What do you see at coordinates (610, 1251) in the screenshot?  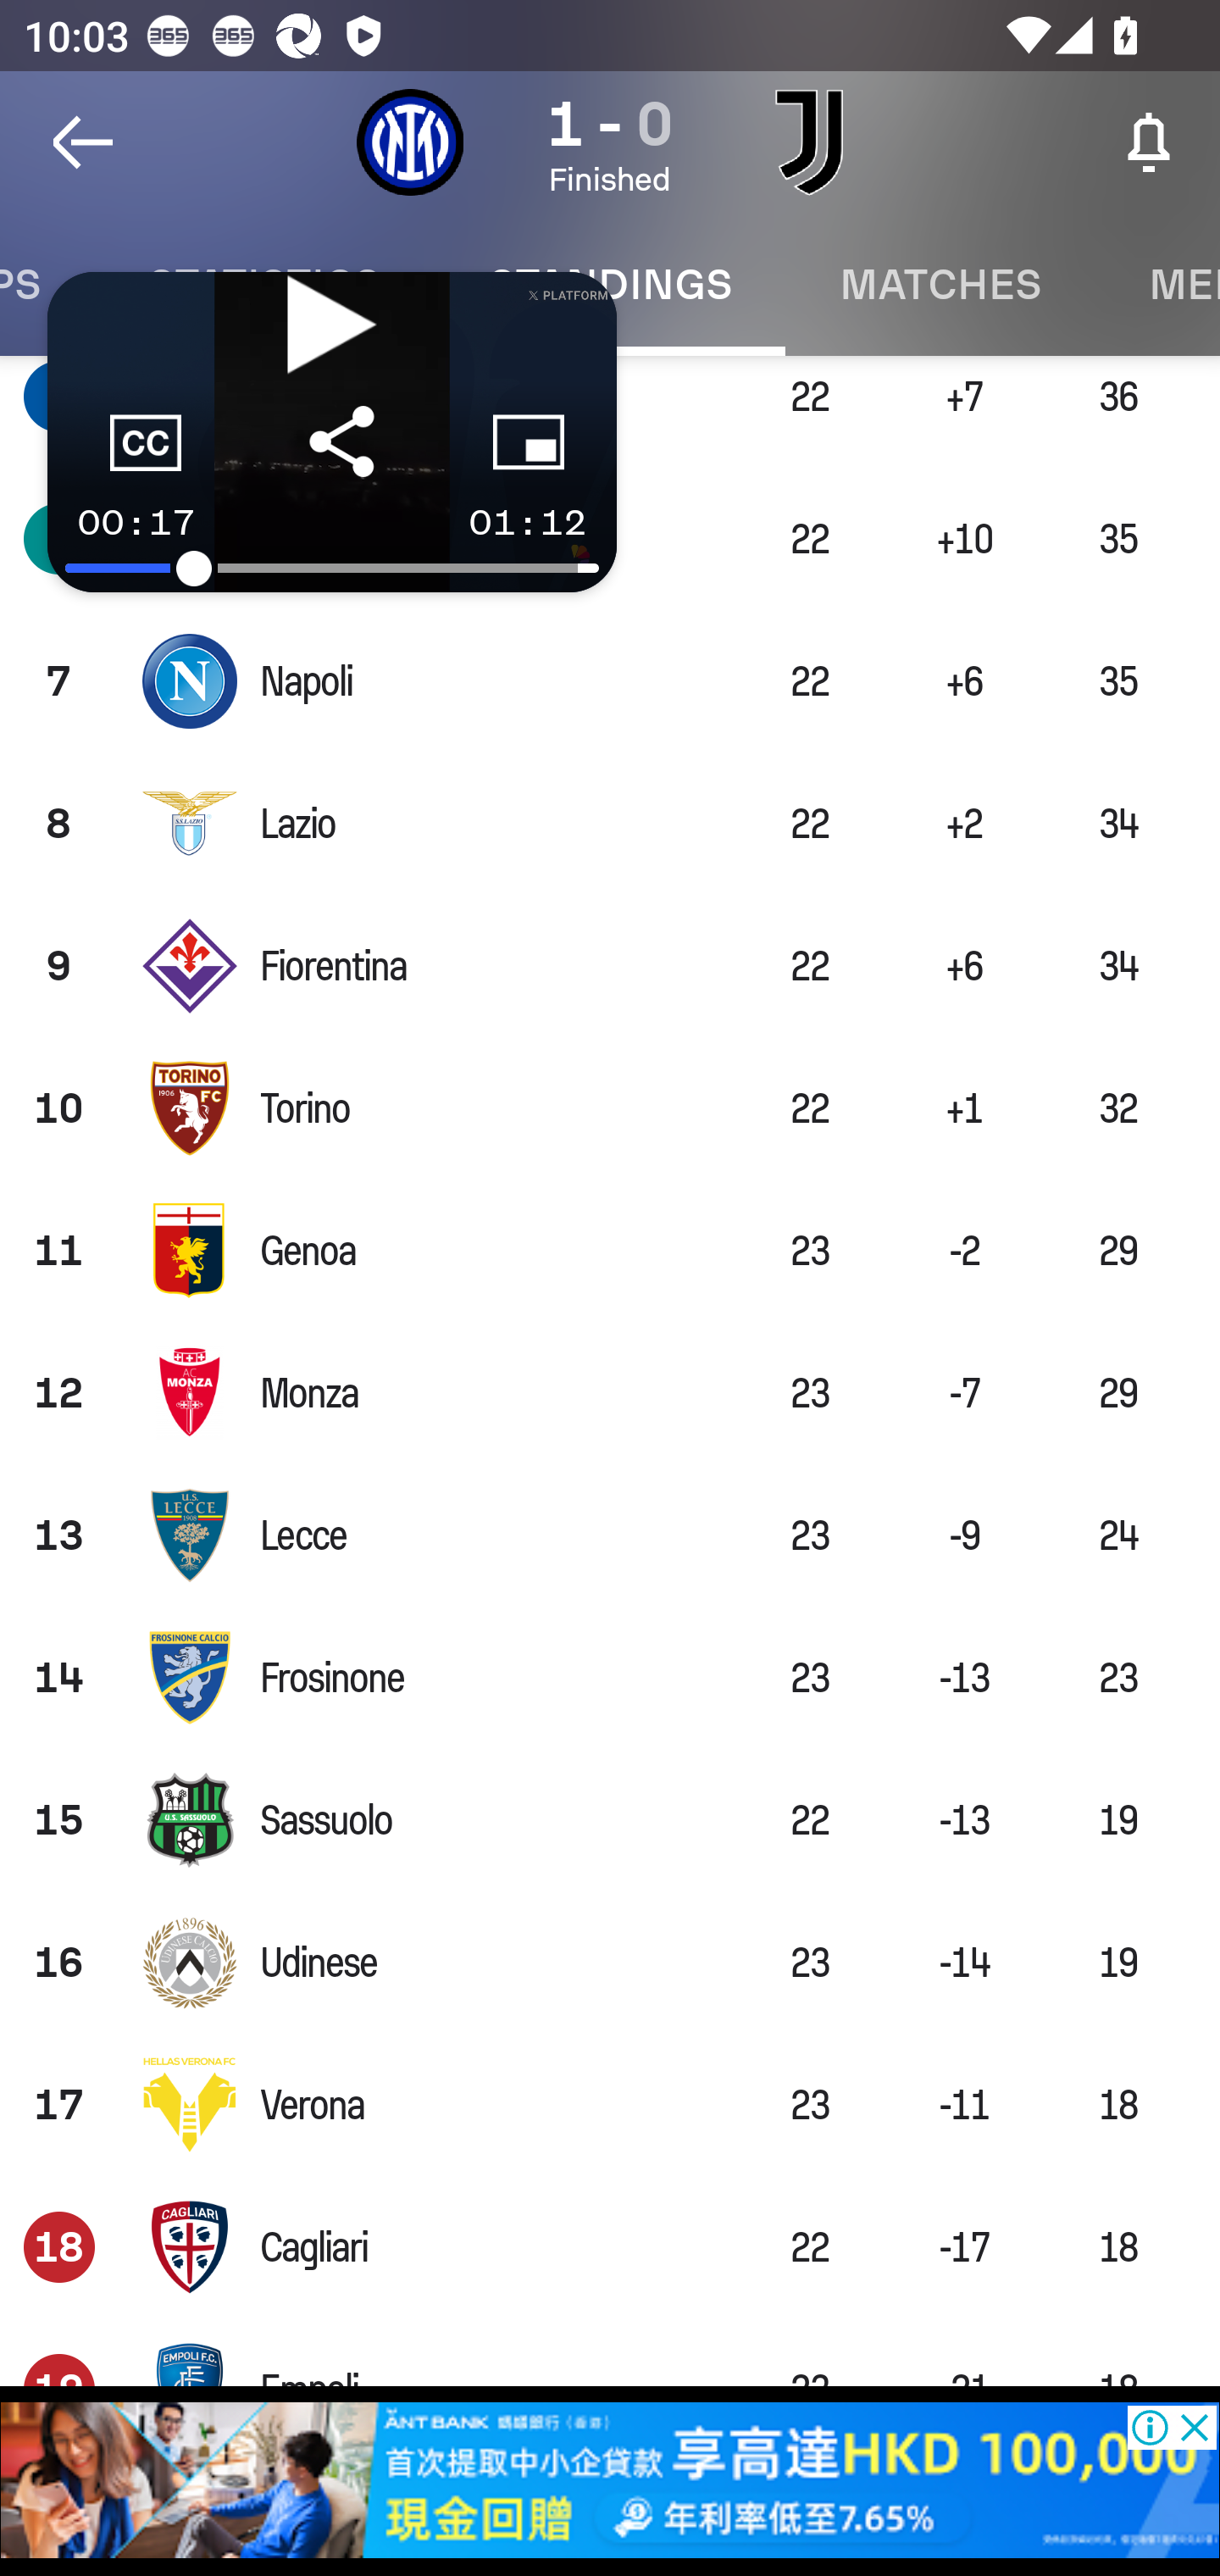 I see `11 Genoa 23 -2 29` at bounding box center [610, 1251].